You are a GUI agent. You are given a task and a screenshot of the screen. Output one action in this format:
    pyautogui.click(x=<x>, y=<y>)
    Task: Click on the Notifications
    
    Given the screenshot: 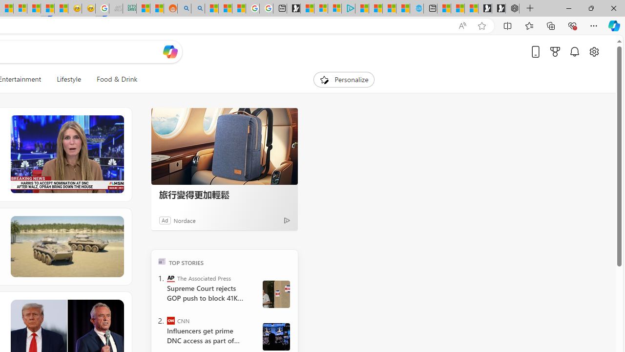 What is the action you would take?
    pyautogui.click(x=574, y=51)
    